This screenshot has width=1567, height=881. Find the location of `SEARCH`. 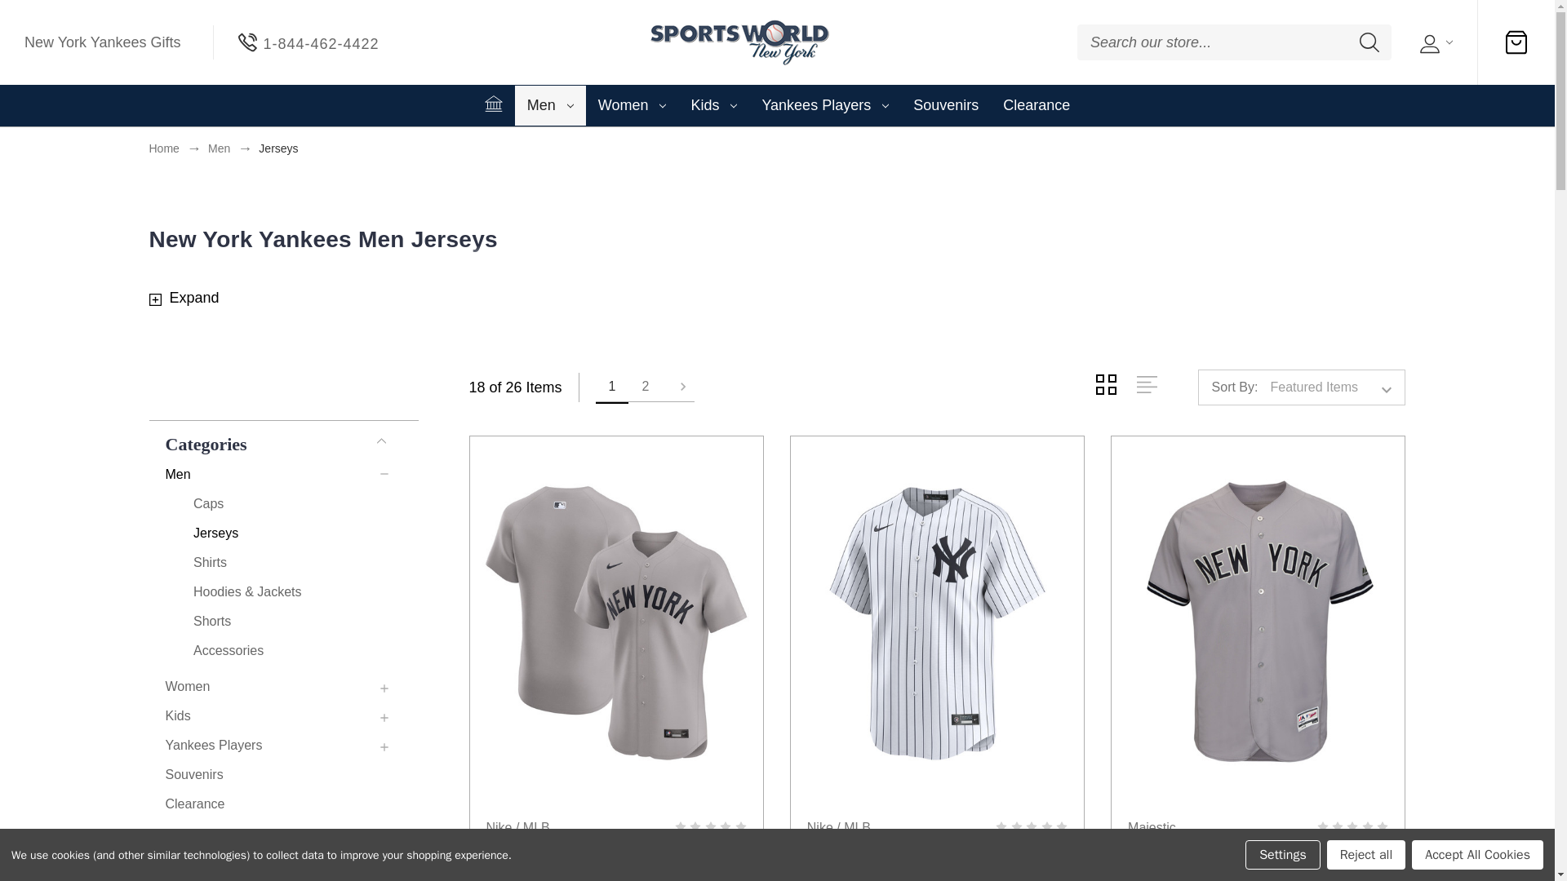

SEARCH is located at coordinates (1369, 42).